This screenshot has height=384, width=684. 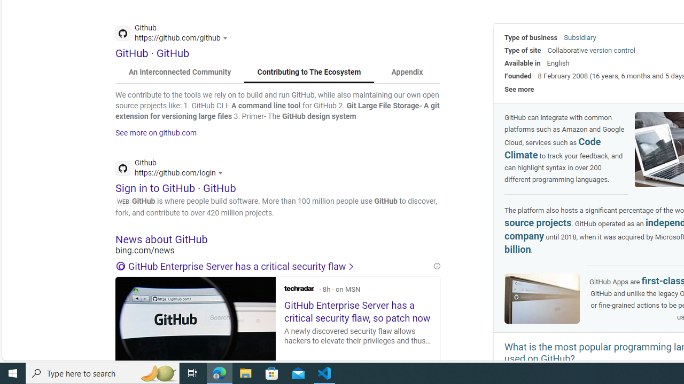 I want to click on Image of GitHub, so click(x=542, y=298).